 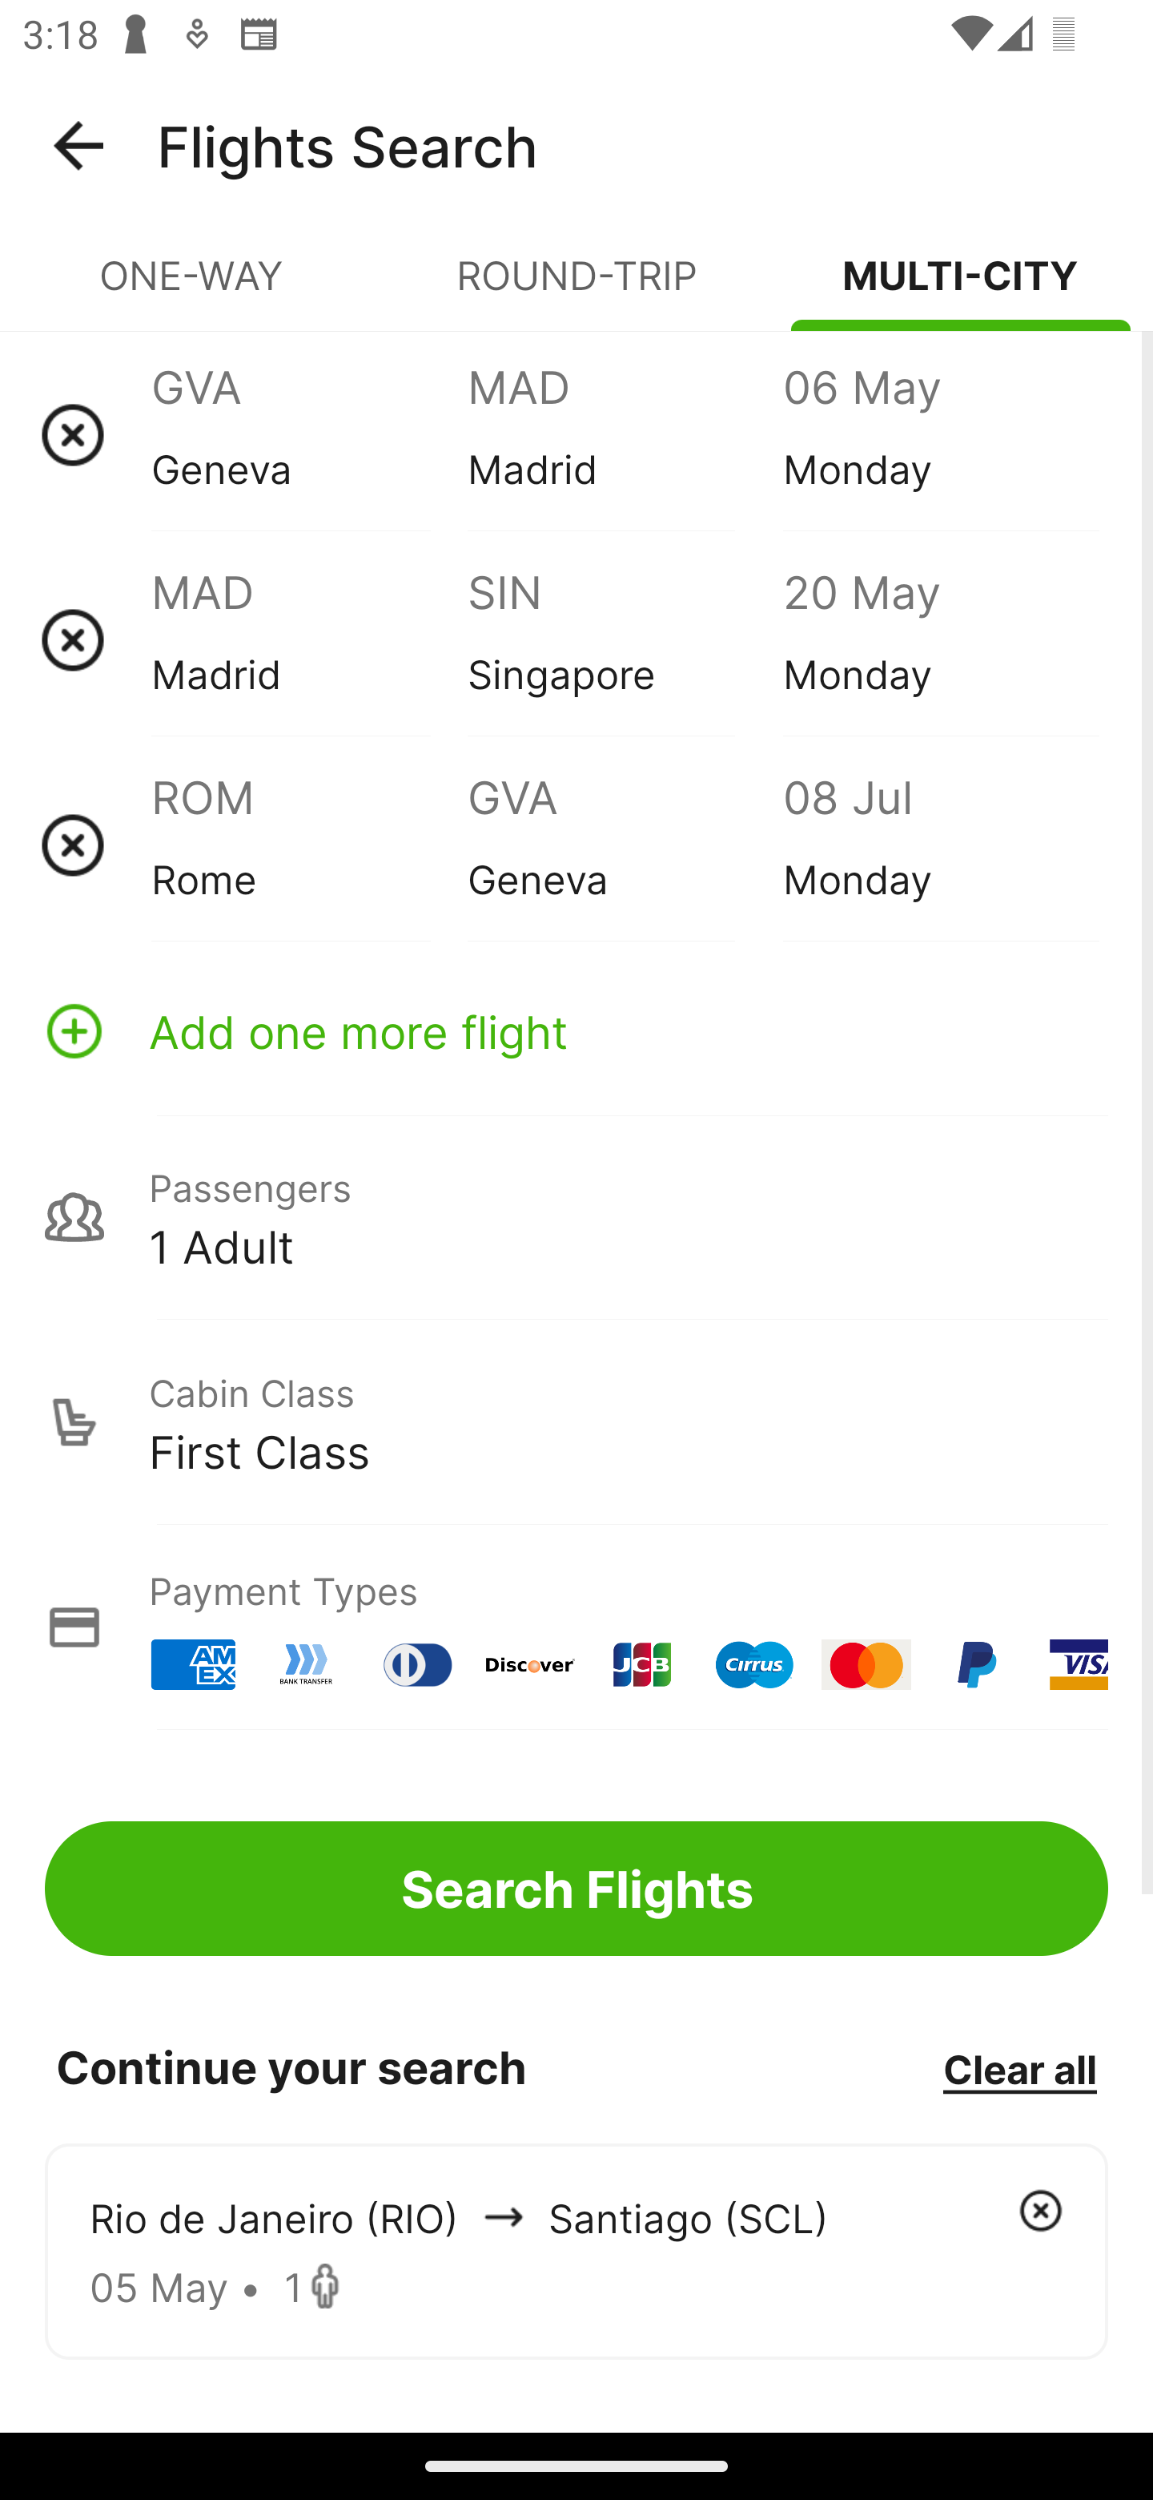 What do you see at coordinates (192, 288) in the screenshot?
I see `ONE-WAY` at bounding box center [192, 288].